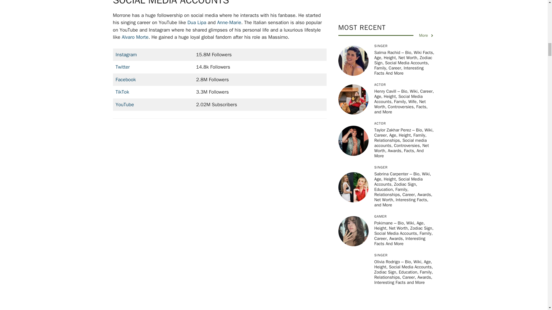  Describe the element at coordinates (135, 37) in the screenshot. I see `Alvaro Morte` at that location.